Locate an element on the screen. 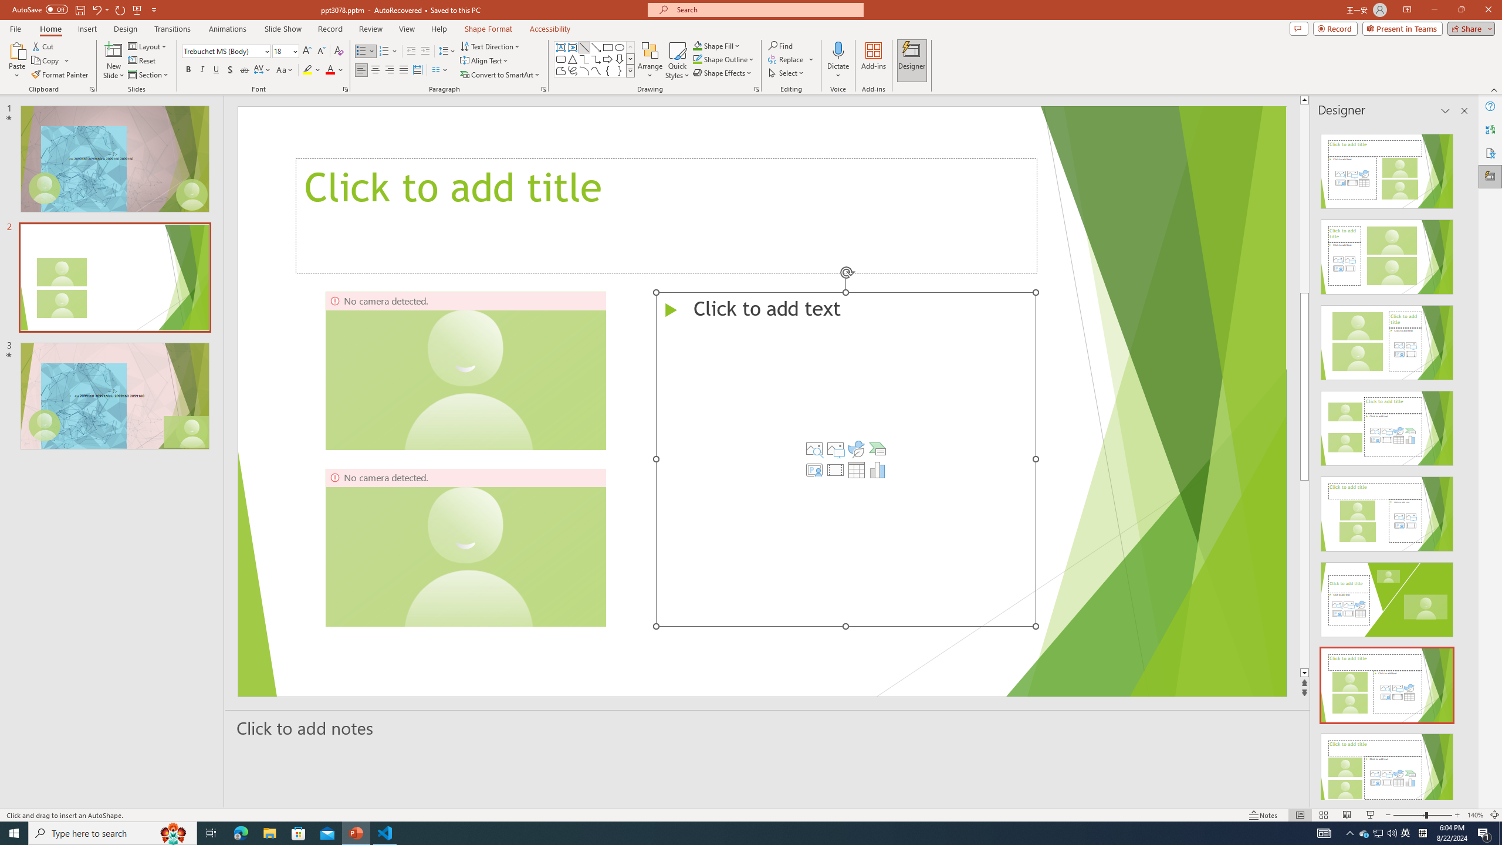 The image size is (1502, 845). Decrease Font Size is located at coordinates (320, 52).